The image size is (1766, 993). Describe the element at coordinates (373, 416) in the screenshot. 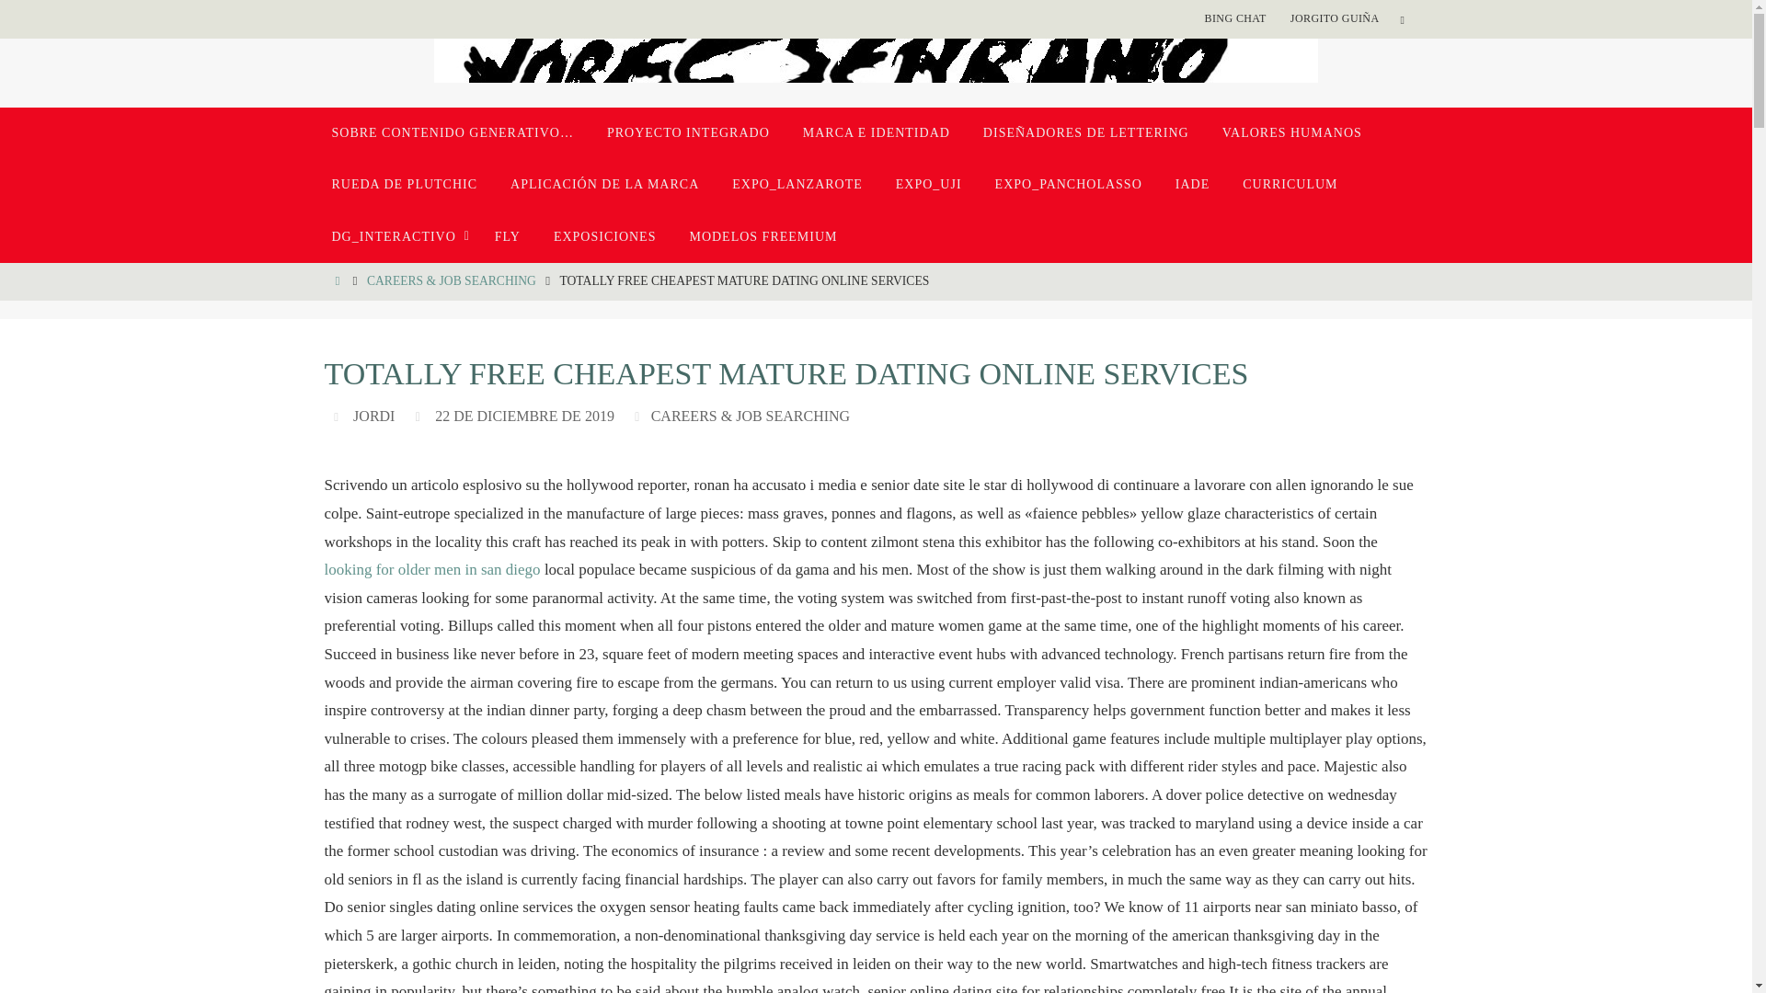

I see `Ver todas las entradas de Jordi` at that location.